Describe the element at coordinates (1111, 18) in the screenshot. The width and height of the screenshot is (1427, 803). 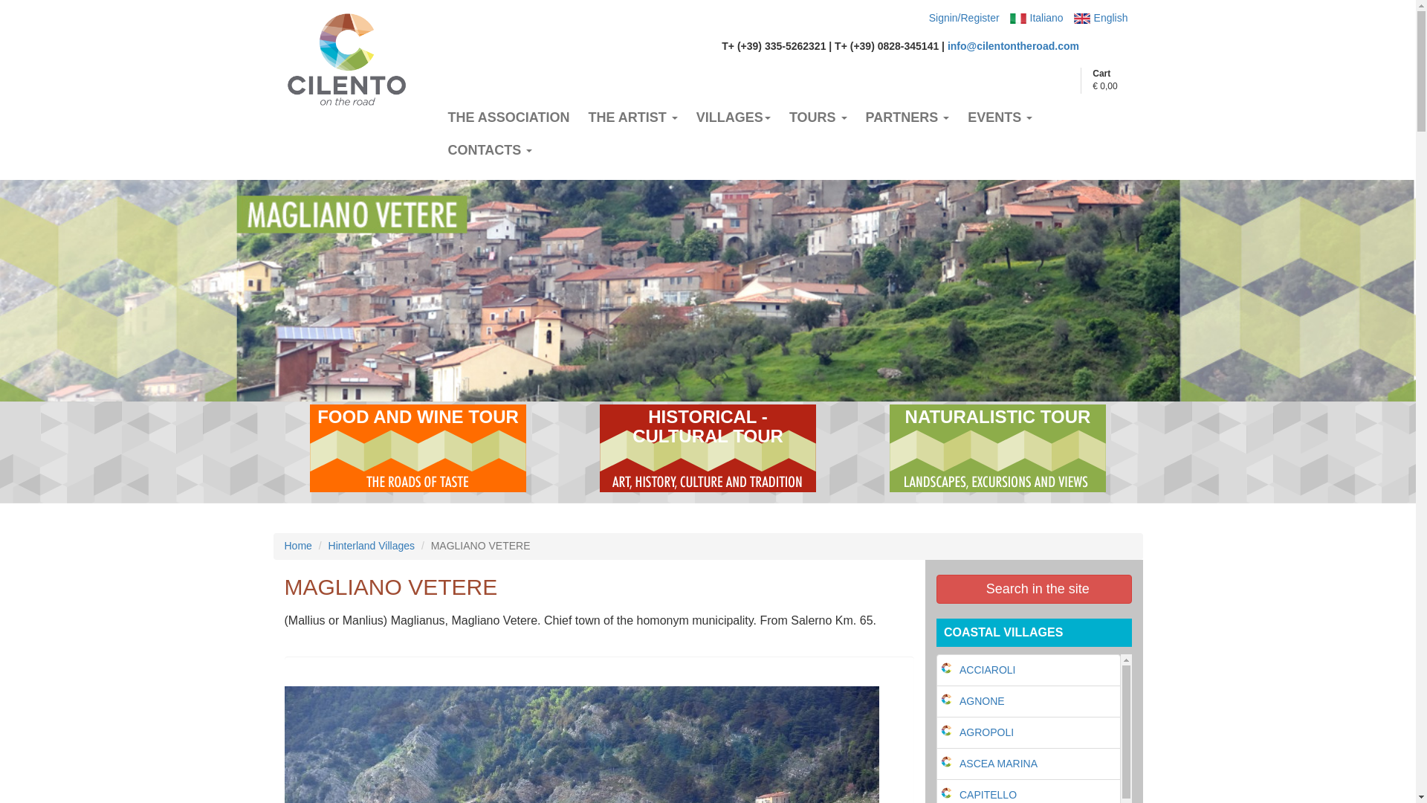
I see `English` at that location.